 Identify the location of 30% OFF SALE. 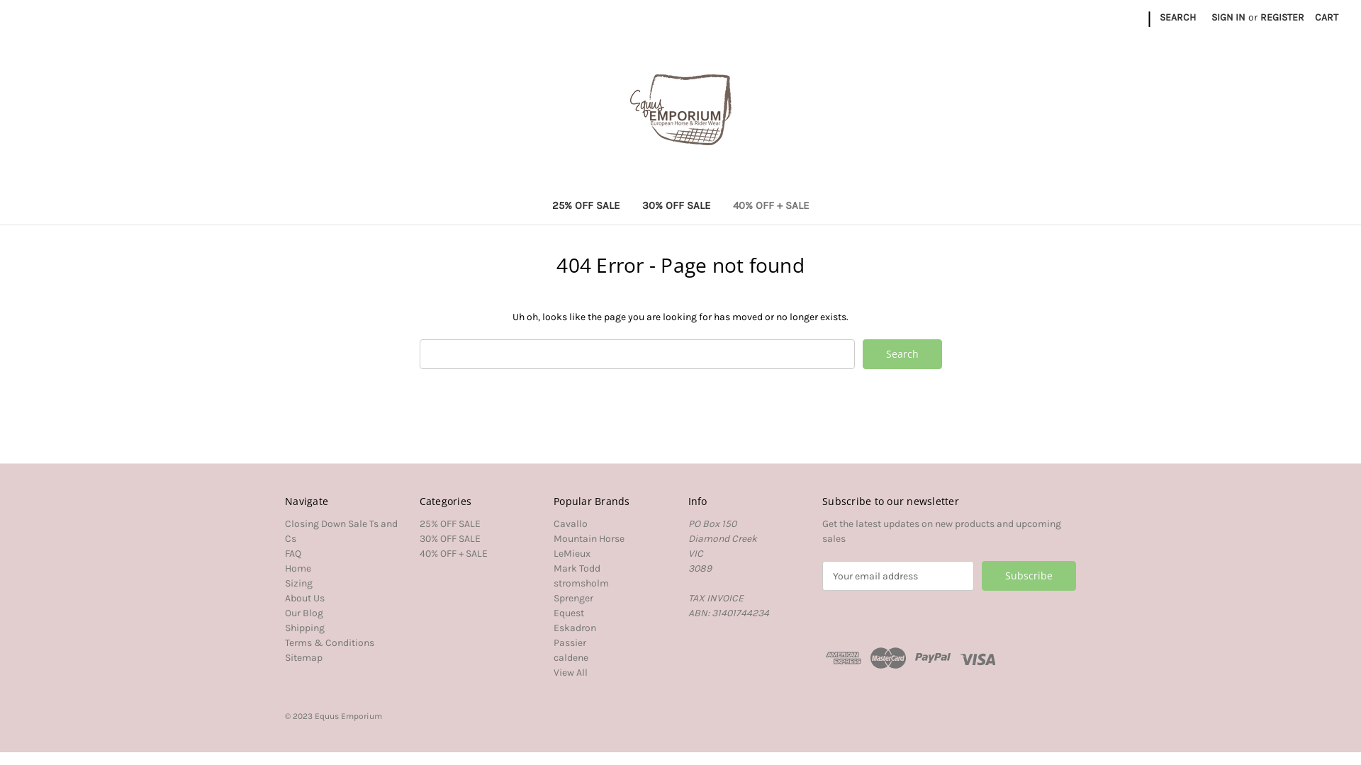
(676, 207).